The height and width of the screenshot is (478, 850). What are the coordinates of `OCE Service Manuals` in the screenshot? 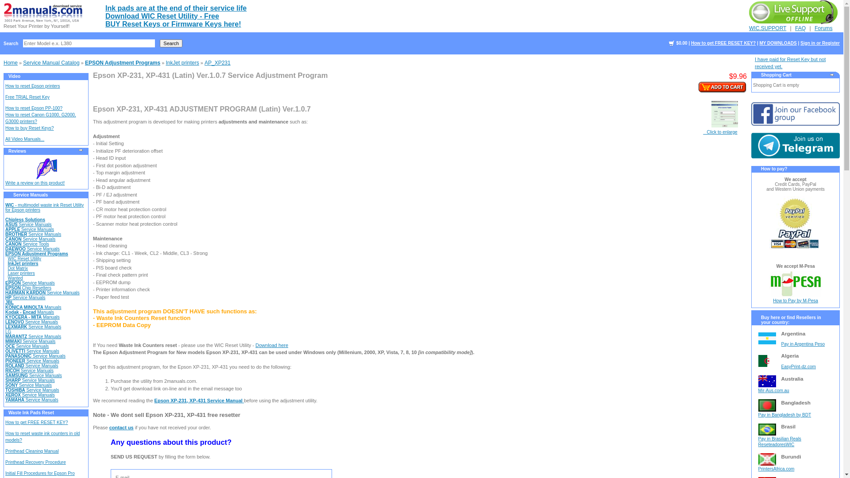 It's located at (27, 346).